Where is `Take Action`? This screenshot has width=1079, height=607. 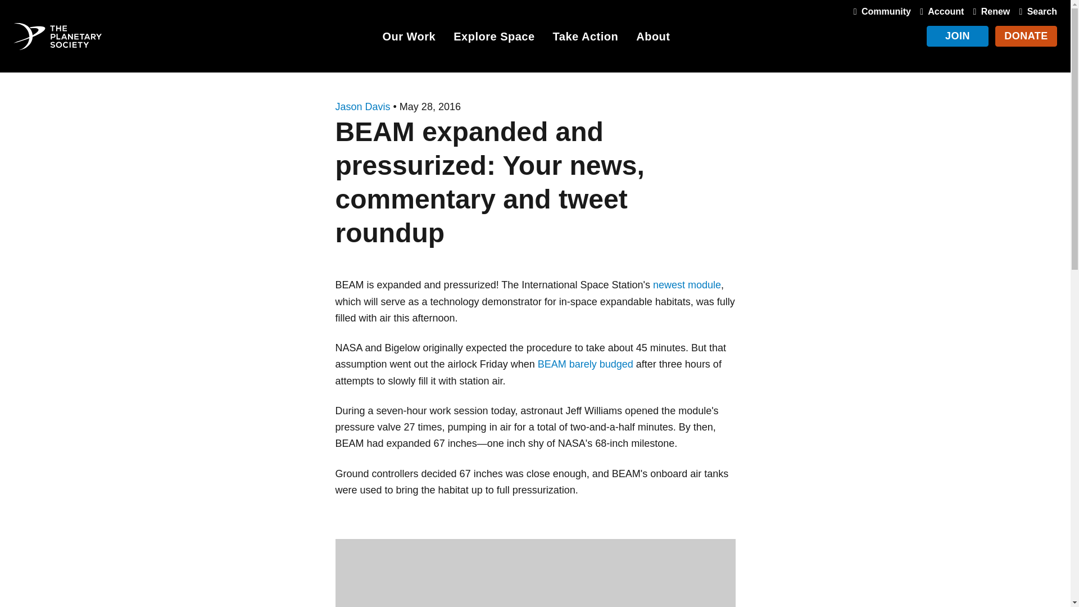 Take Action is located at coordinates (586, 38).